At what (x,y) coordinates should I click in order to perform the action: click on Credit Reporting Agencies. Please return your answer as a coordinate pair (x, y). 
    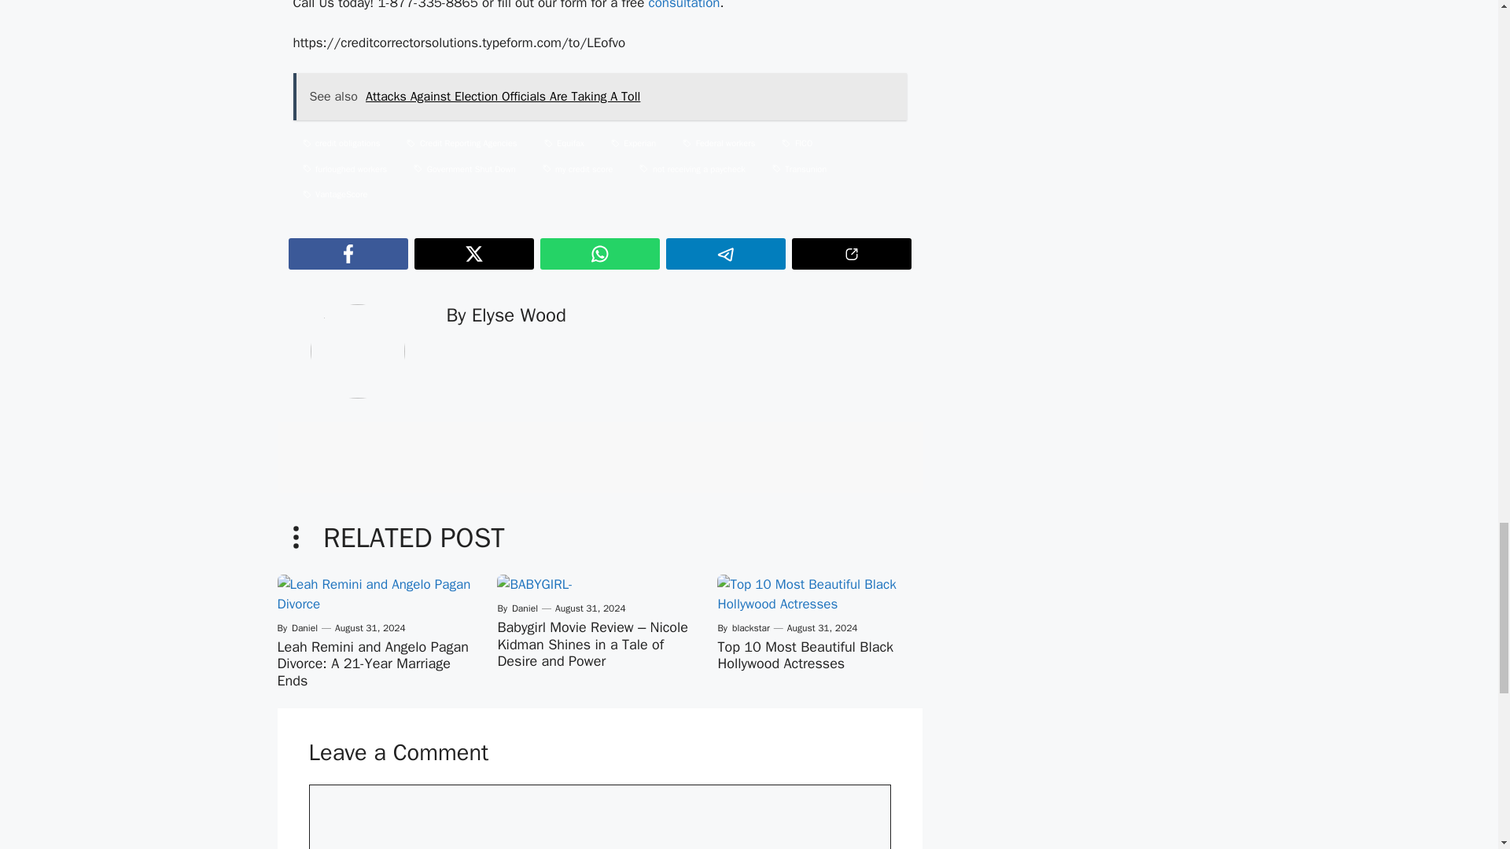
    Looking at the image, I should click on (461, 143).